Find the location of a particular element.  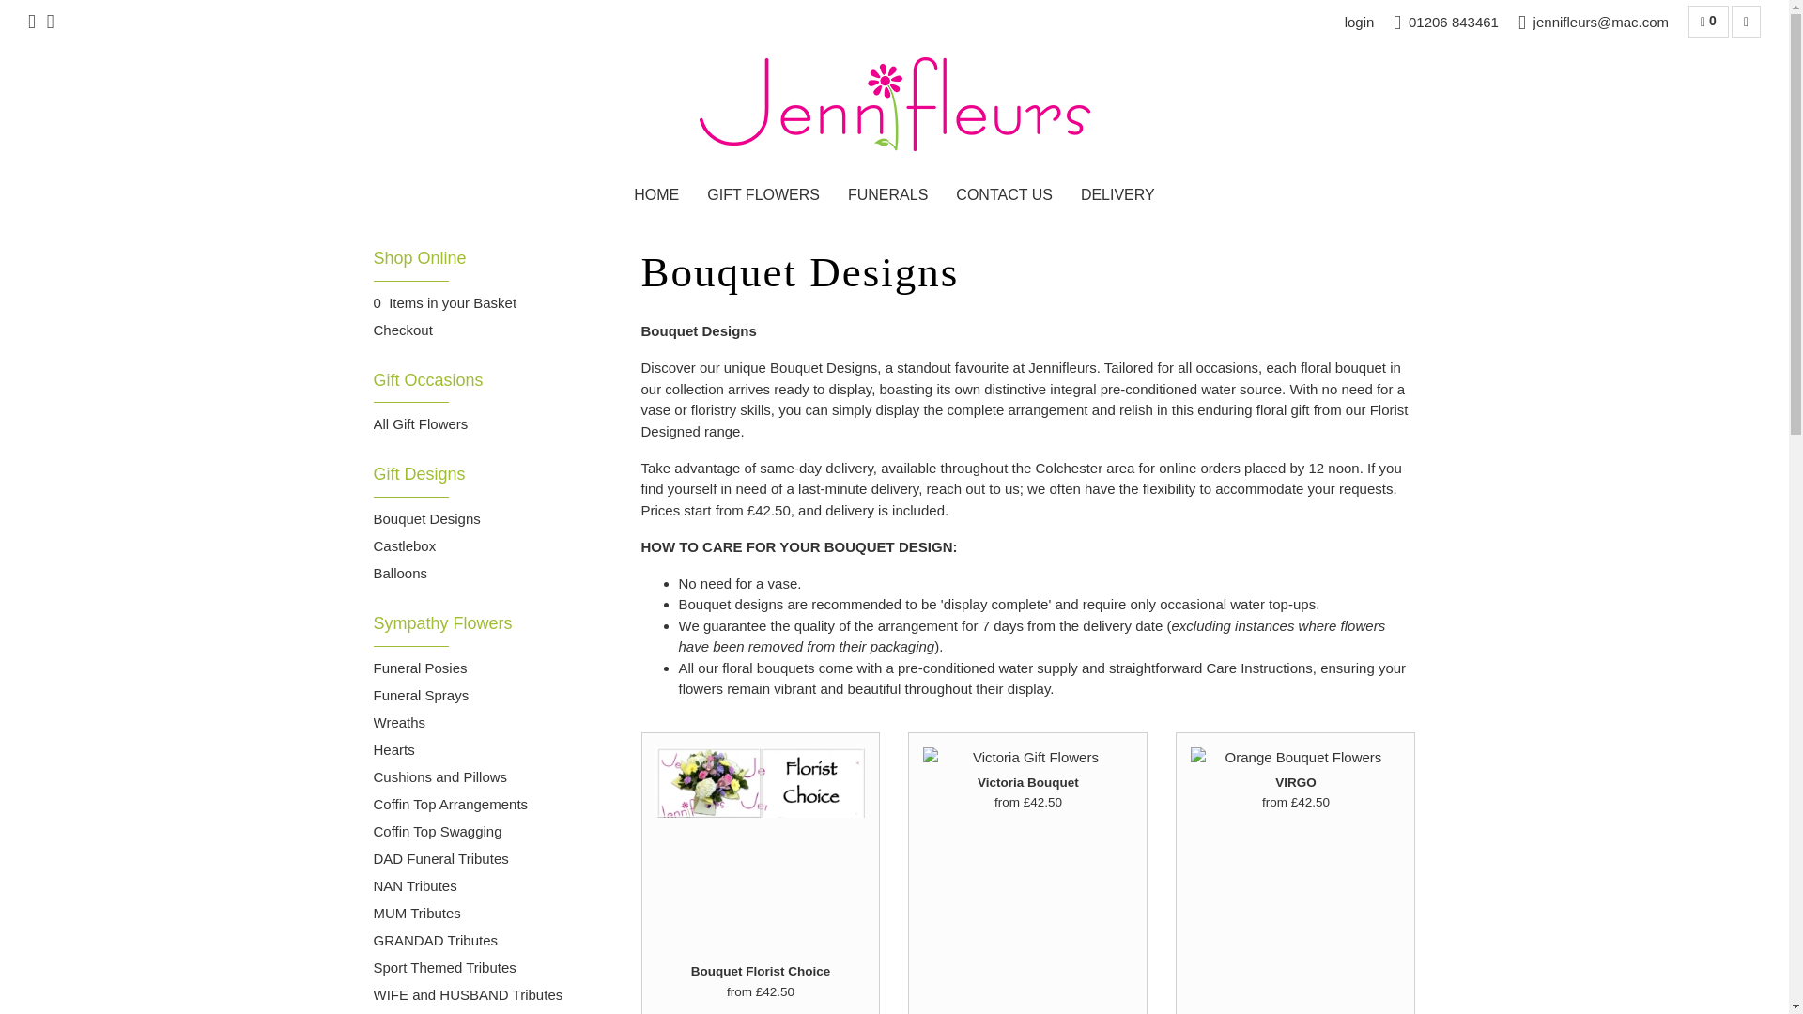

Balloons is located at coordinates (400, 575).